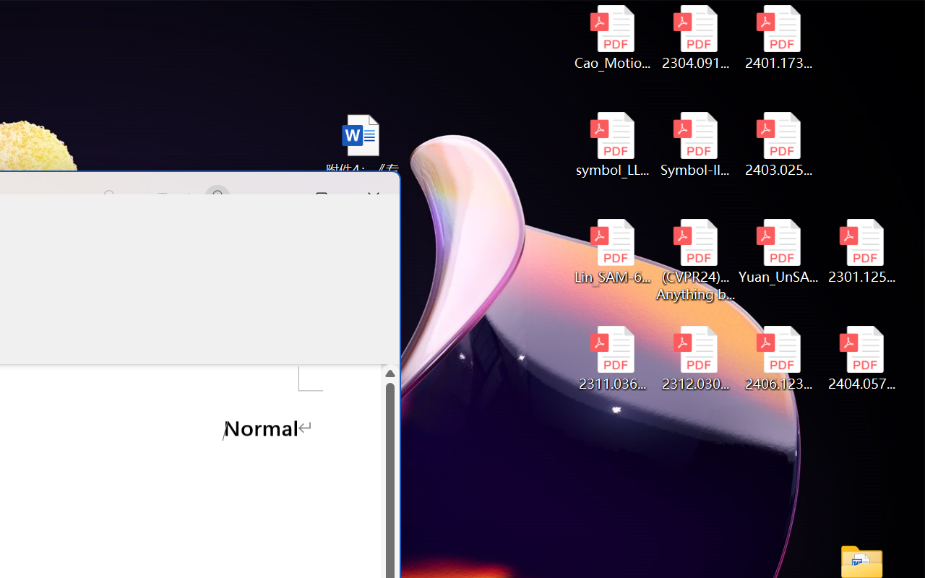 The width and height of the screenshot is (925, 578). What do you see at coordinates (390, 373) in the screenshot?
I see `Line up` at bounding box center [390, 373].